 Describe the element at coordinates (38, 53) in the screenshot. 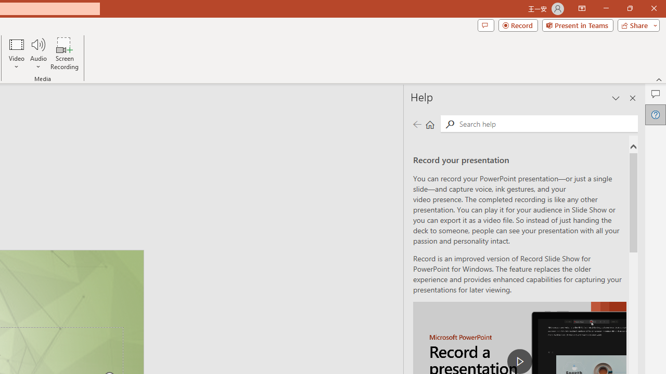

I see `Audio` at that location.